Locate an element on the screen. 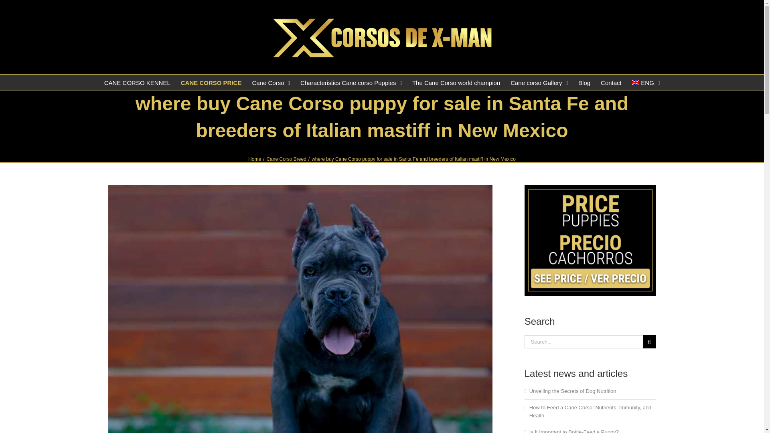  The best cane corso in the world is located at coordinates (456, 82).